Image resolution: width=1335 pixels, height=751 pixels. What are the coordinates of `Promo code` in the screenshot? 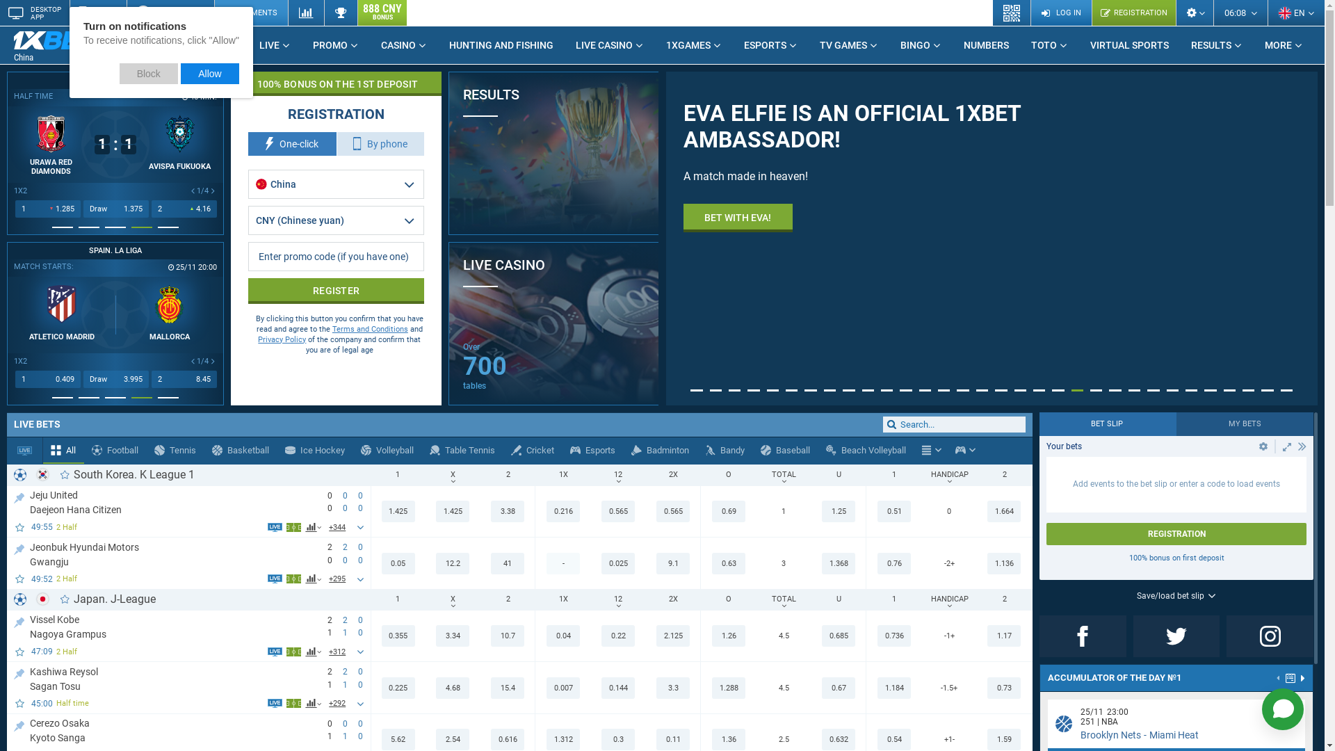 It's located at (337, 257).